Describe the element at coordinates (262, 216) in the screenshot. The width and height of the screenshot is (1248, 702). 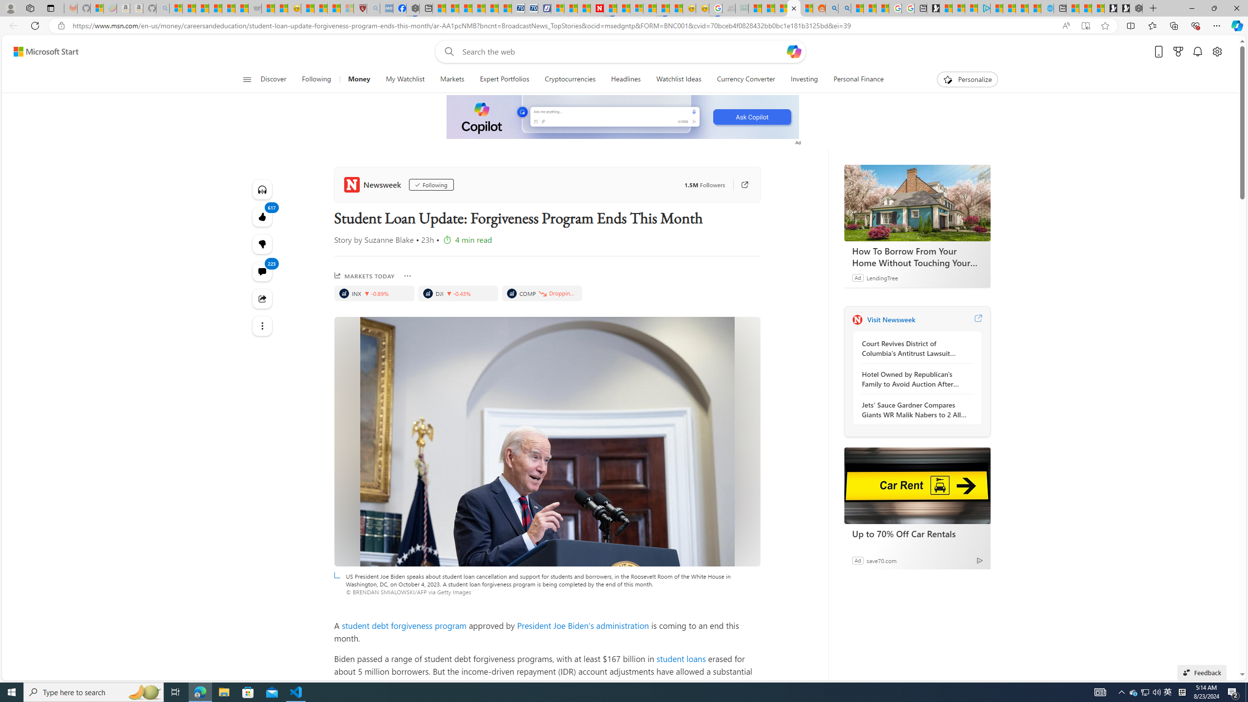
I see `617 Like` at that location.